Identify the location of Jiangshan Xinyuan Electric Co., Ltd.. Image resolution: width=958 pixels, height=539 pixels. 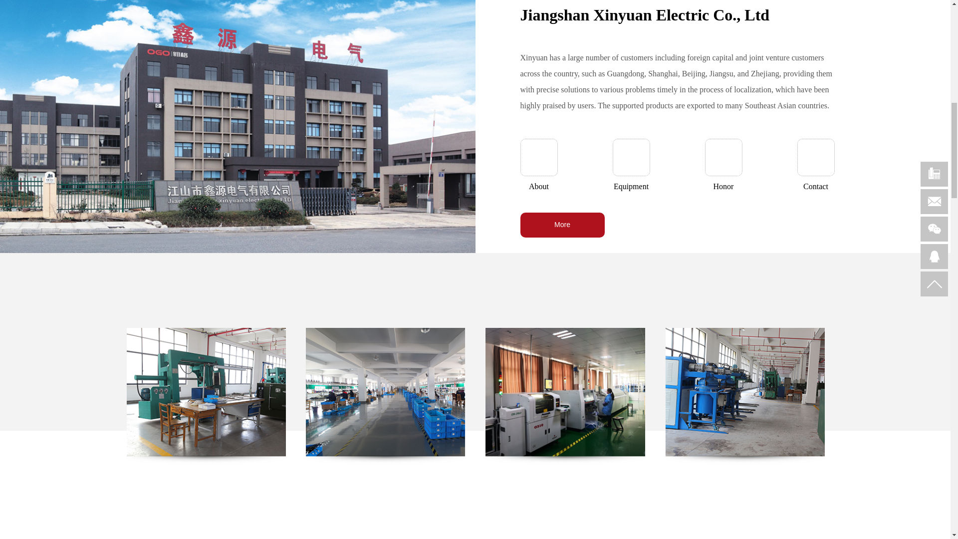
(744, 397).